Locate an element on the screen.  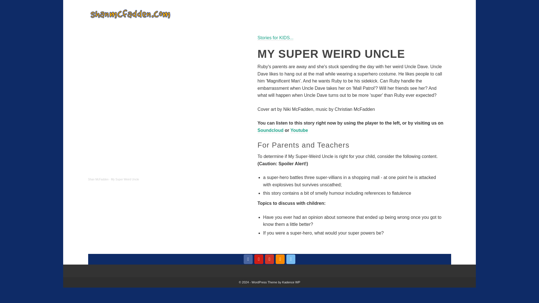
Stories for KIDS... is located at coordinates (275, 38).